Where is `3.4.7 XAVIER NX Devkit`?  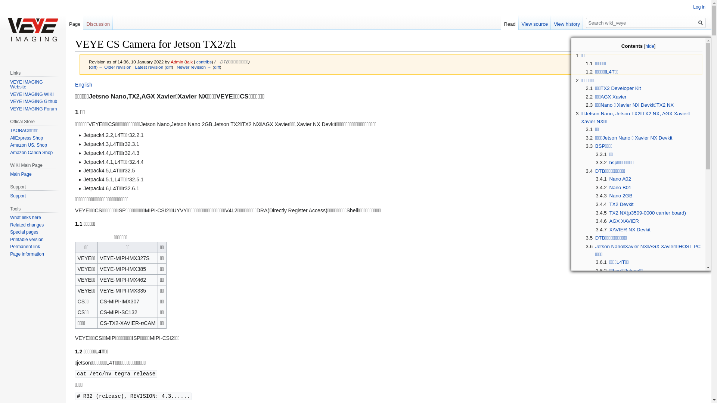 3.4.7 XAVIER NX Devkit is located at coordinates (623, 230).